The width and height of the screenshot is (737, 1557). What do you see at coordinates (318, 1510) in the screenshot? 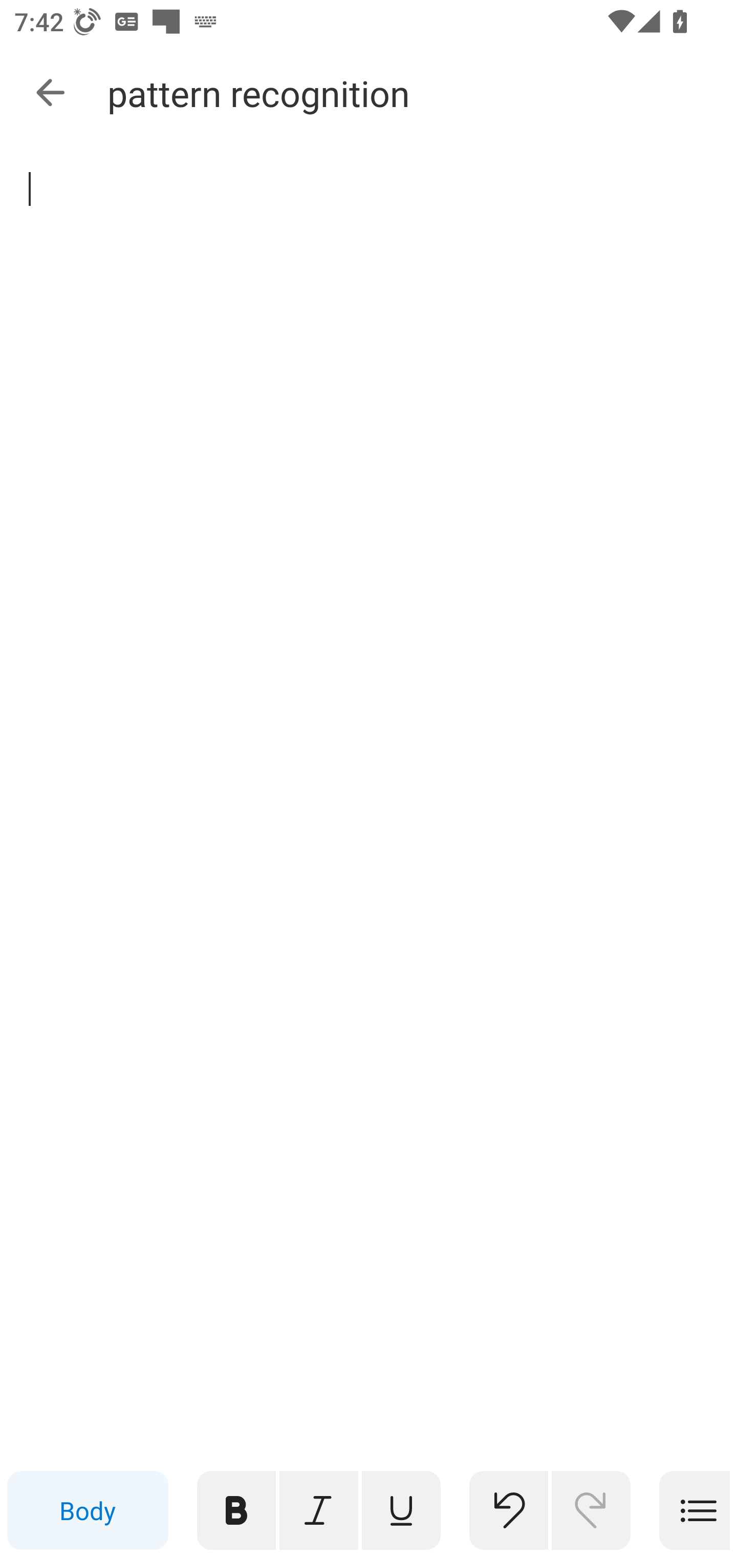
I see `Italic` at bounding box center [318, 1510].